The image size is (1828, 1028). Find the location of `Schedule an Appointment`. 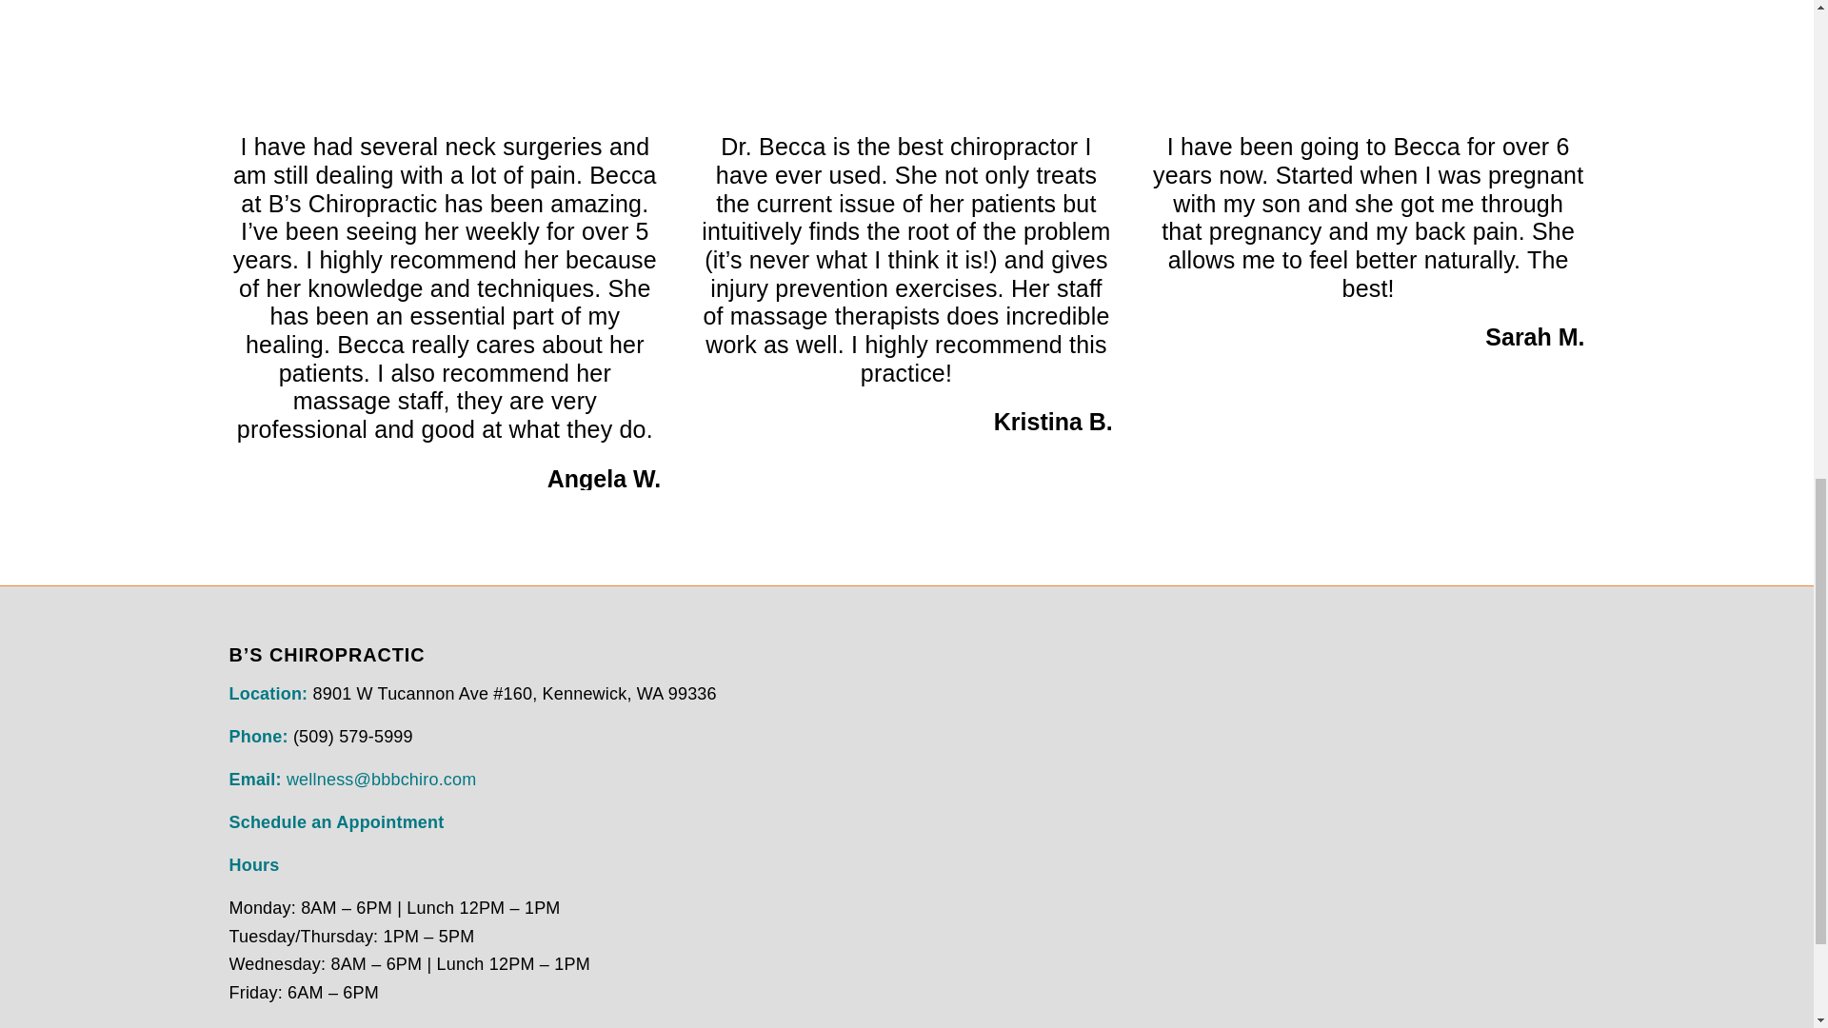

Schedule an Appointment is located at coordinates (336, 822).